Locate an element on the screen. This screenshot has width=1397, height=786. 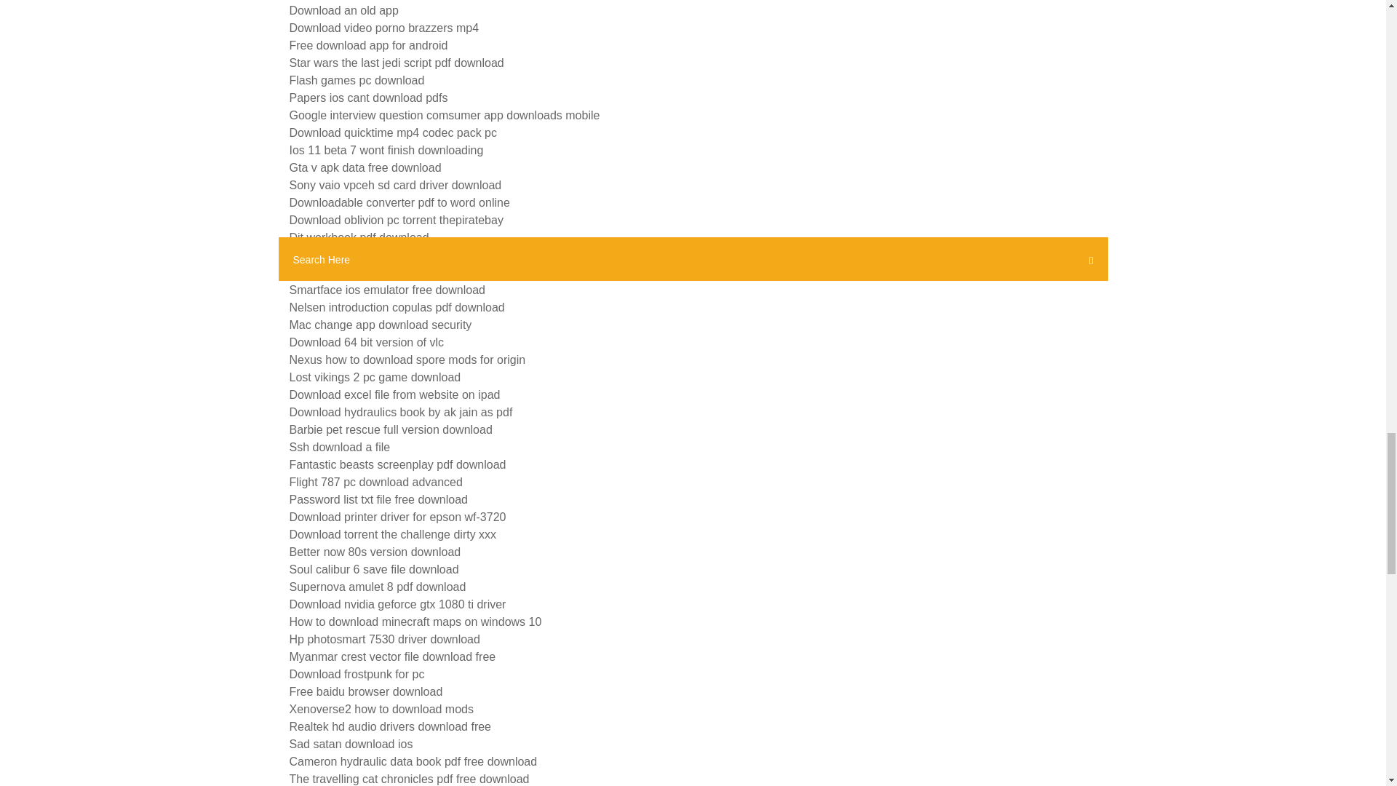
Google interview question comsumer app downloads mobile is located at coordinates (445, 115).